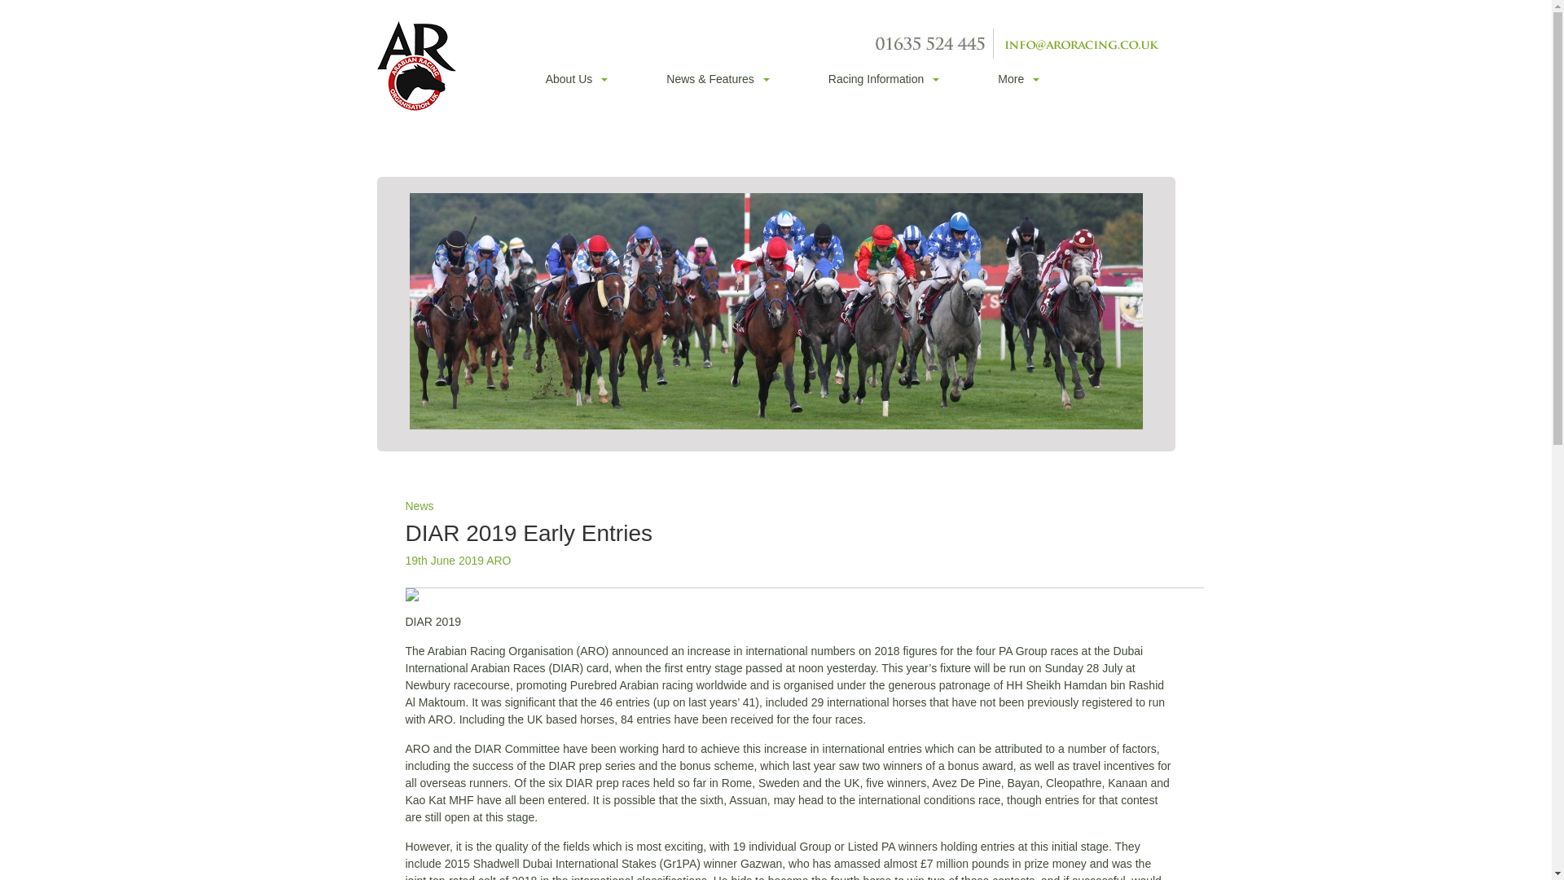 The width and height of the screenshot is (1564, 880). What do you see at coordinates (499, 561) in the screenshot?
I see `ARO` at bounding box center [499, 561].